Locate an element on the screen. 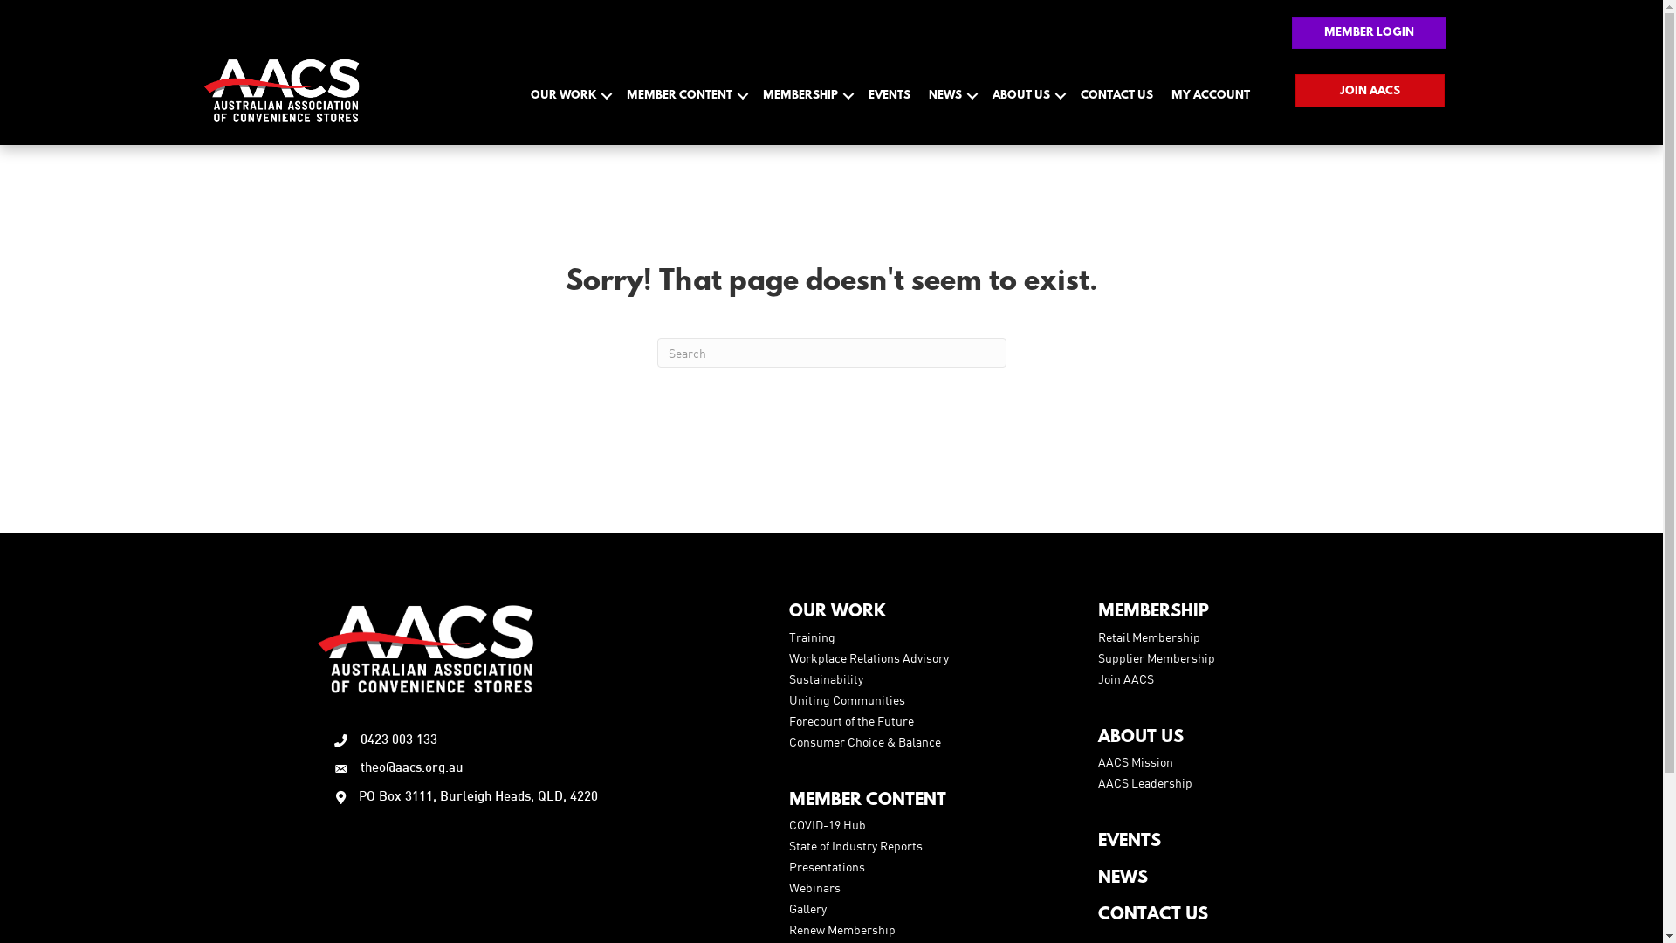 This screenshot has width=1676, height=943. Uniting Communities is located at coordinates (847, 700).